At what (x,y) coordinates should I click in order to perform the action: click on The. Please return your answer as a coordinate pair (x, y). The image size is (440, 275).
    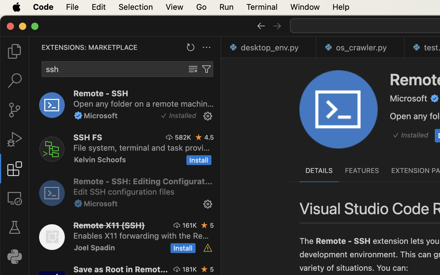
    Looking at the image, I should click on (308, 241).